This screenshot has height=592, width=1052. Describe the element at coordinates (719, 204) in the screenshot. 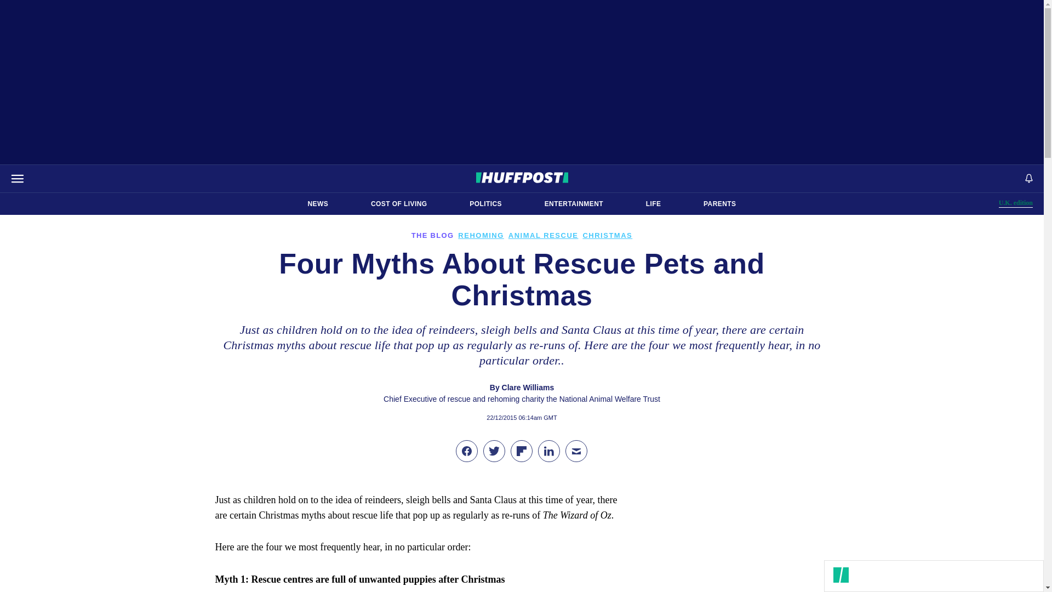

I see `ENTERTAINMENT` at that location.